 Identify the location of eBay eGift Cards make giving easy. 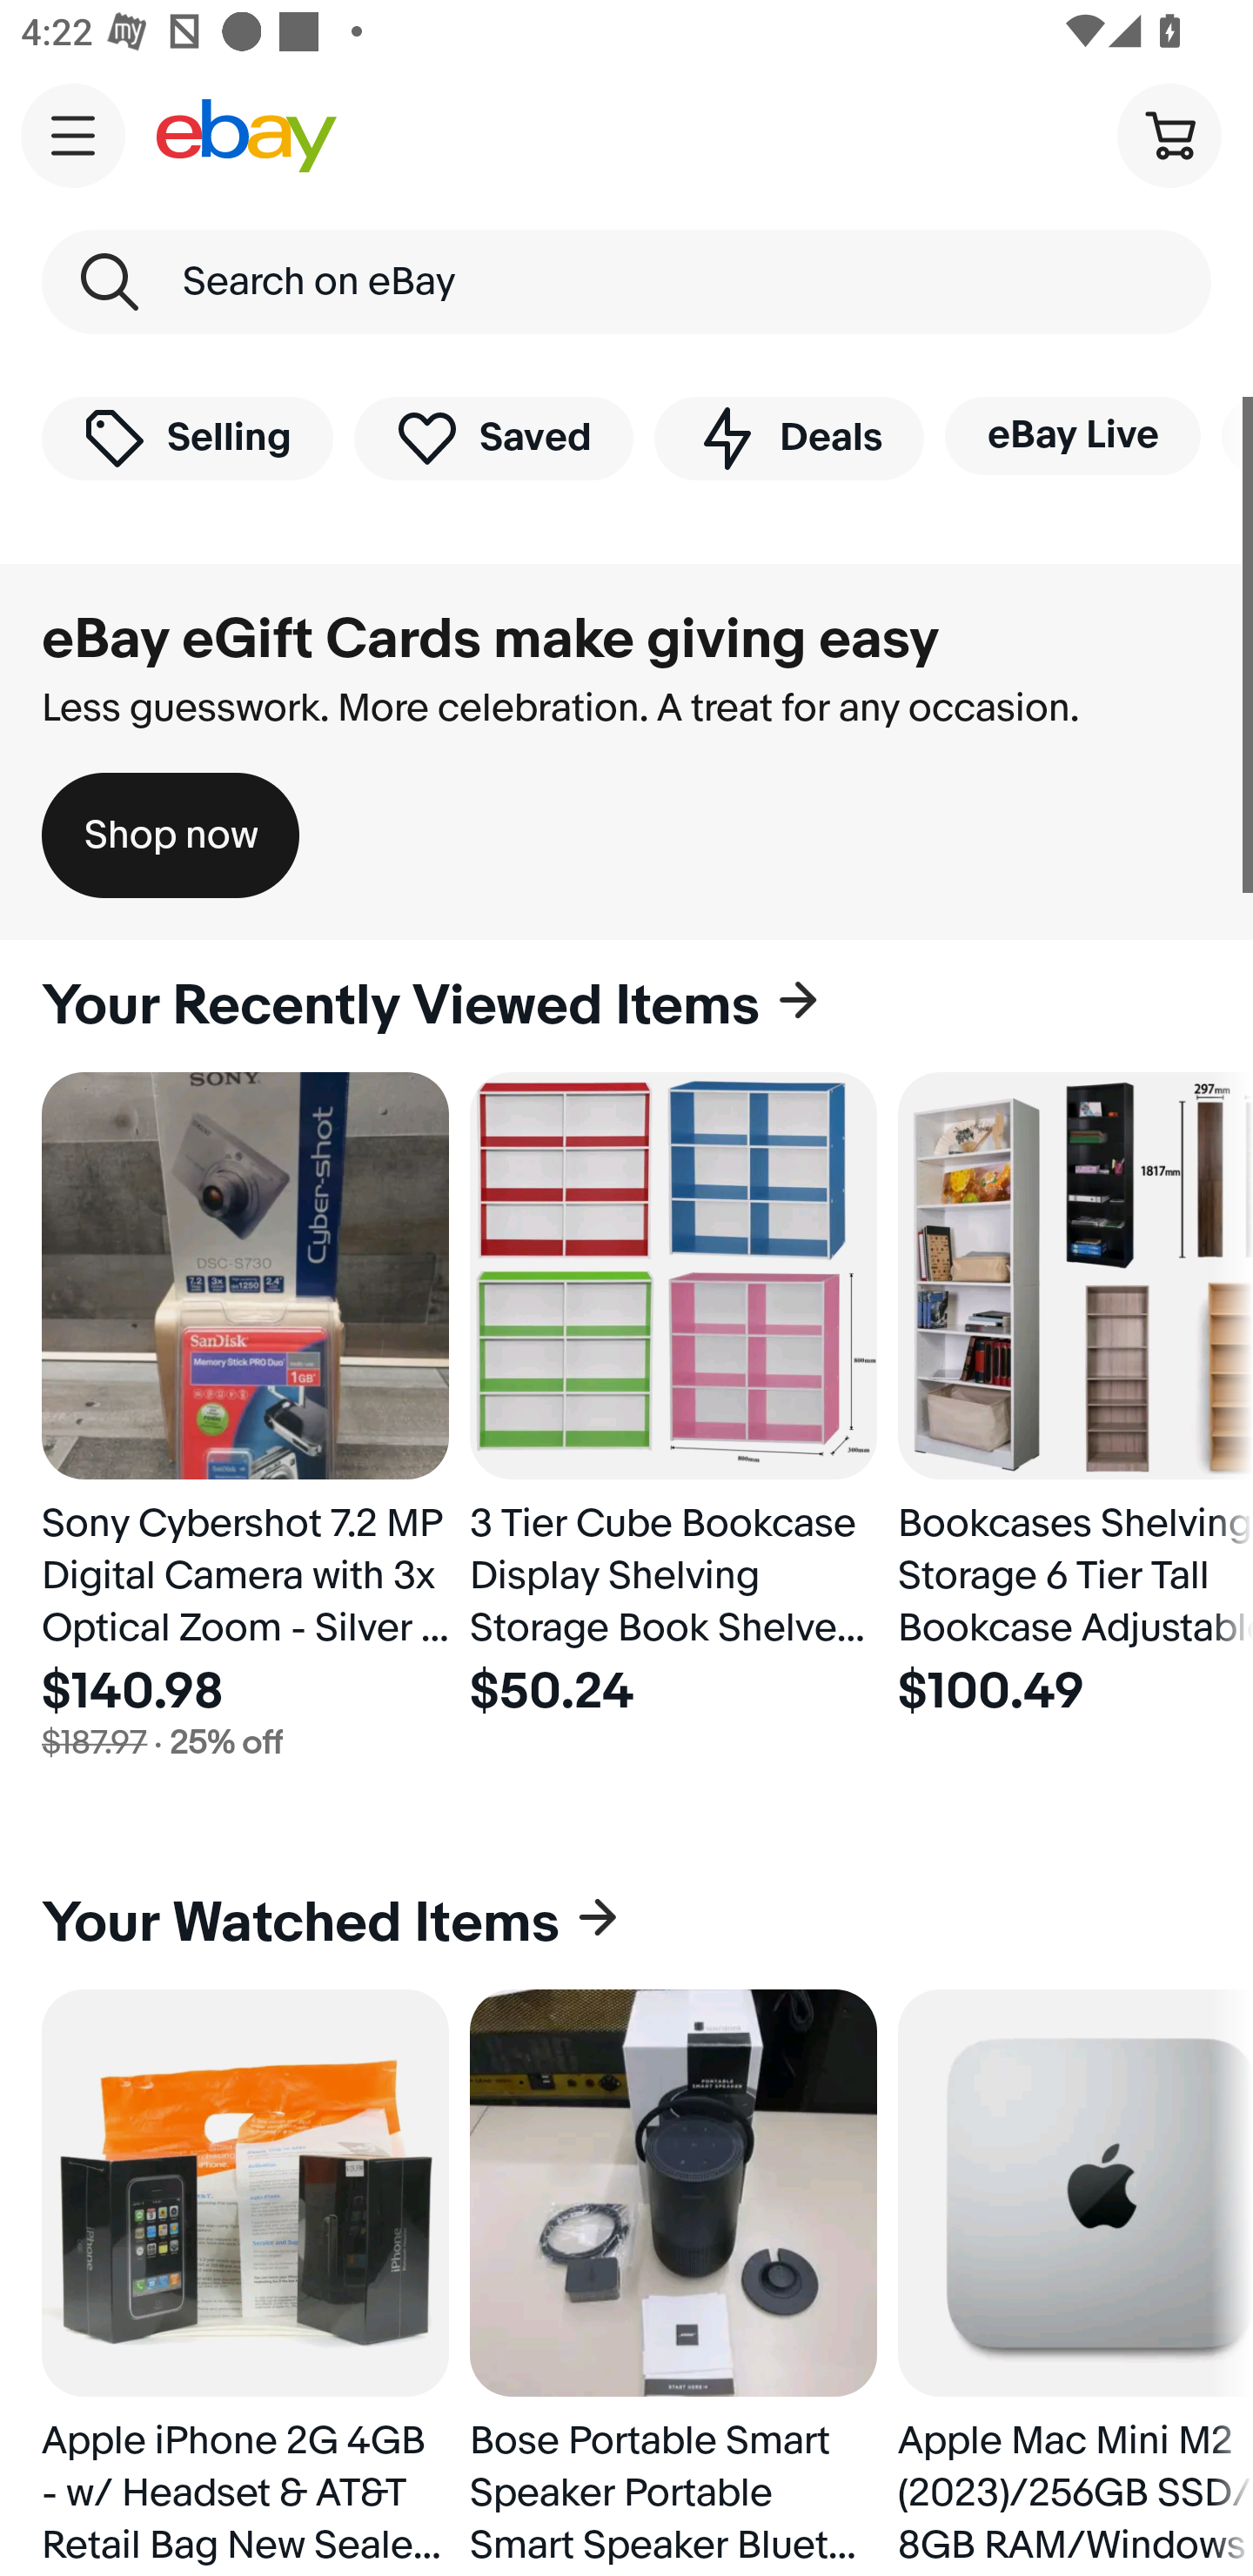
(491, 640).